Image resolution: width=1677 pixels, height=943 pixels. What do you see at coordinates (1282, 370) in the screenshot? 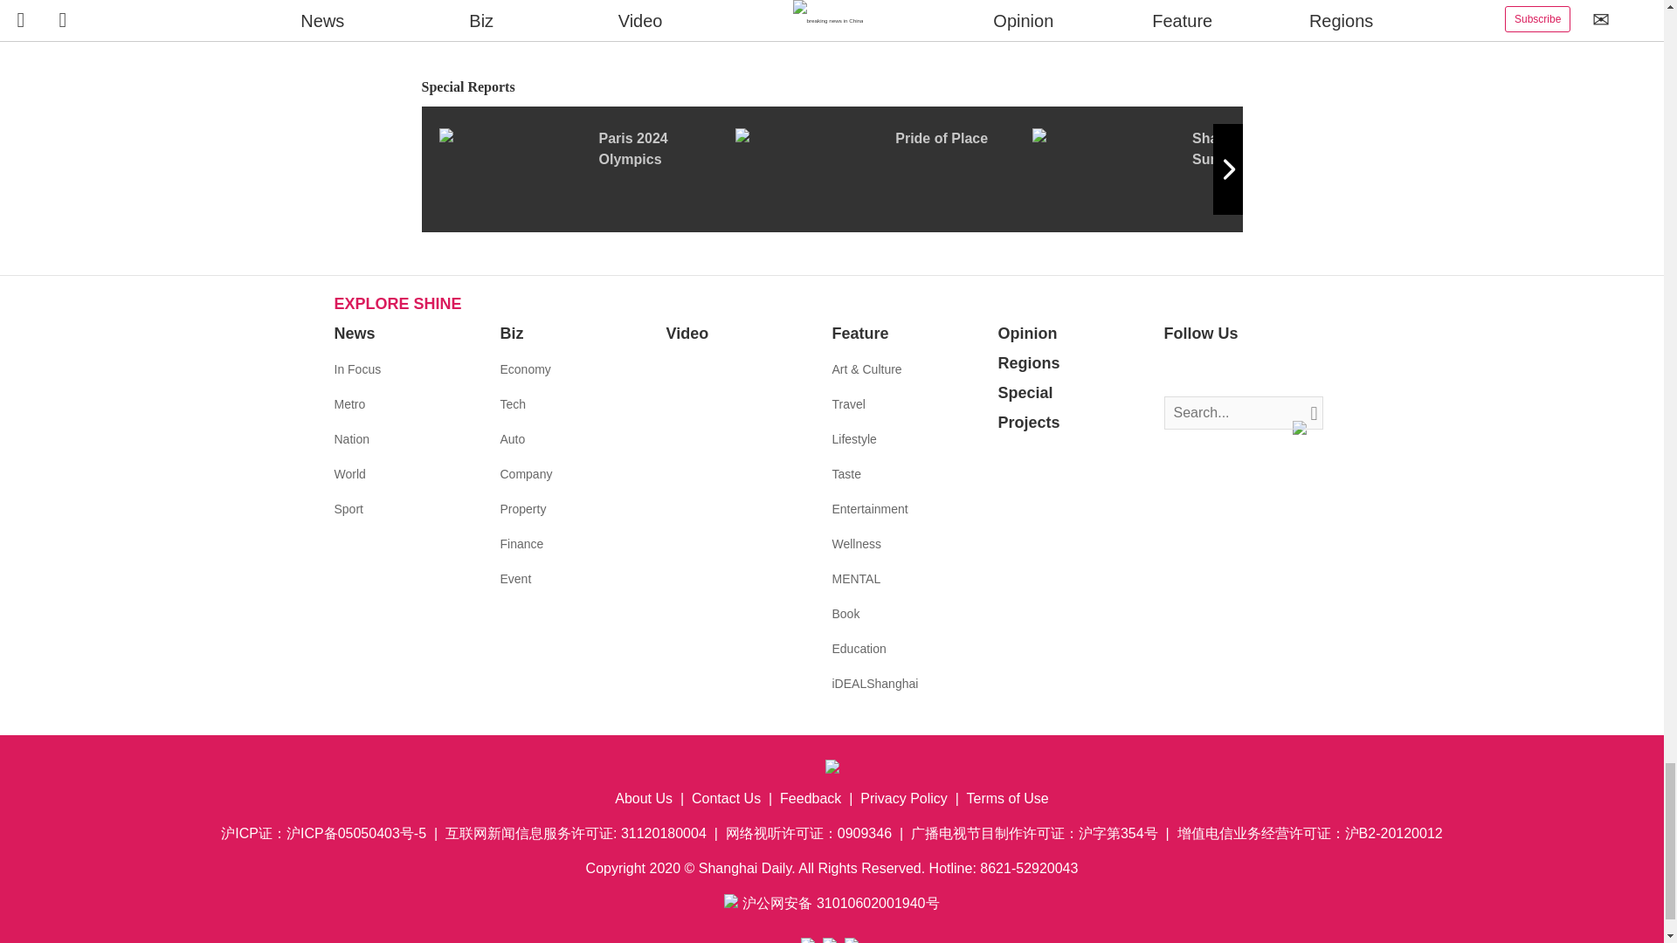
I see `Follow us on Wechat` at bounding box center [1282, 370].